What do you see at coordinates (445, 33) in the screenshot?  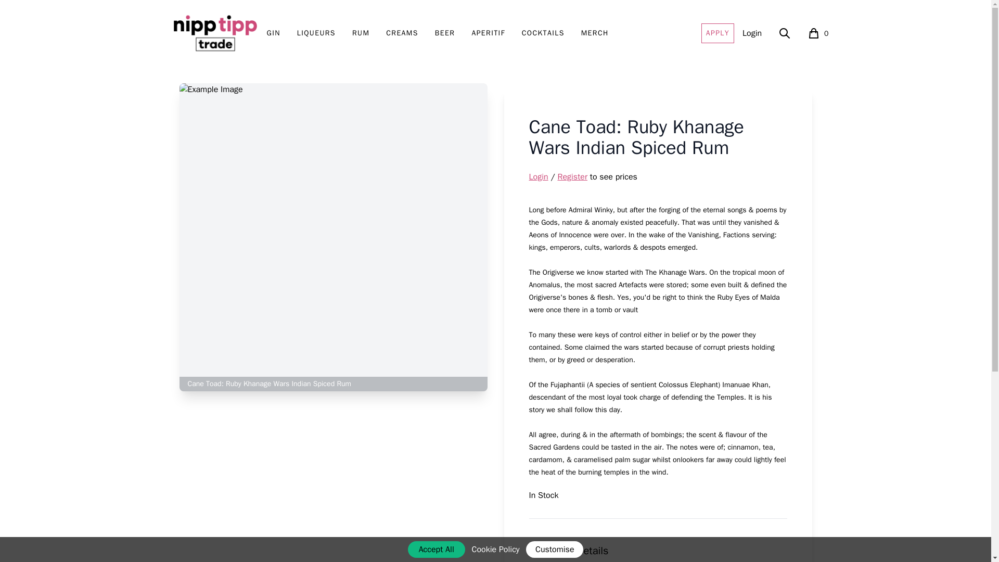 I see `Workflow` at bounding box center [445, 33].